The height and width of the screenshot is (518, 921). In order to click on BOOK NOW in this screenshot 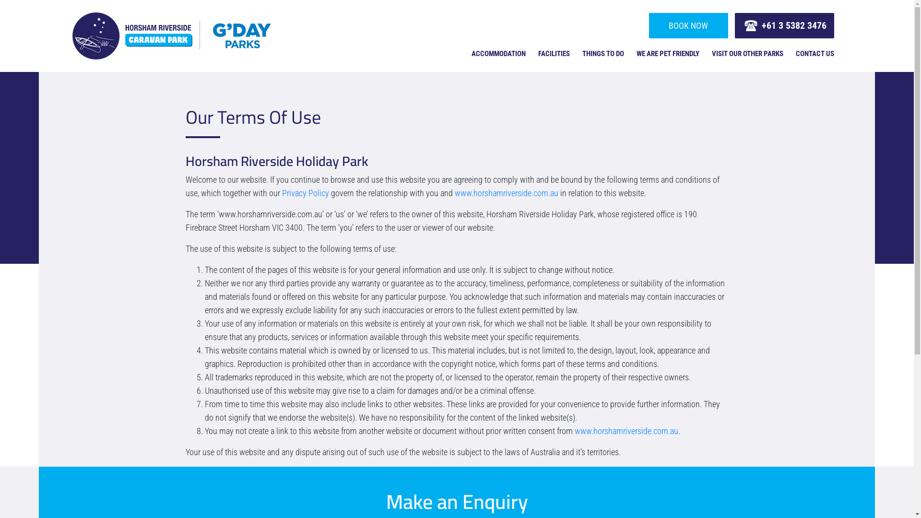, I will do `click(689, 25)`.